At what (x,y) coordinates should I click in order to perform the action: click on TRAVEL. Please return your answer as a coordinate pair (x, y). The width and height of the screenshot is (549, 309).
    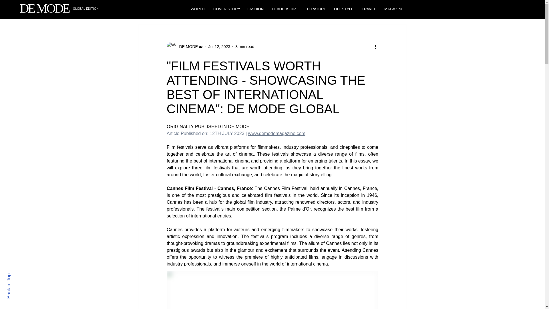
    Looking at the image, I should click on (368, 9).